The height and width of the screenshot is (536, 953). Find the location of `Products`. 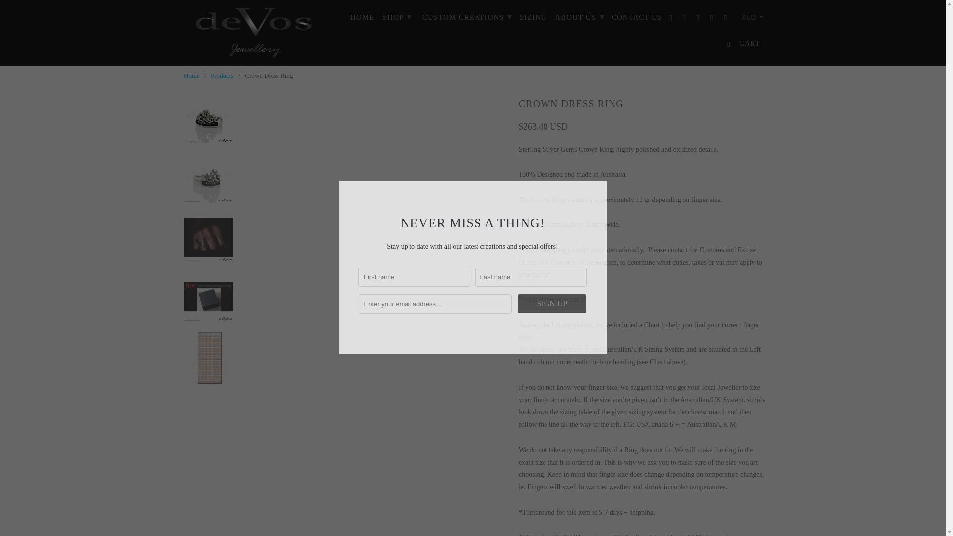

Products is located at coordinates (222, 75).